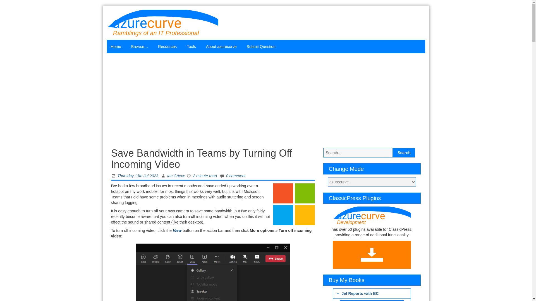  I want to click on Search, so click(404, 153).